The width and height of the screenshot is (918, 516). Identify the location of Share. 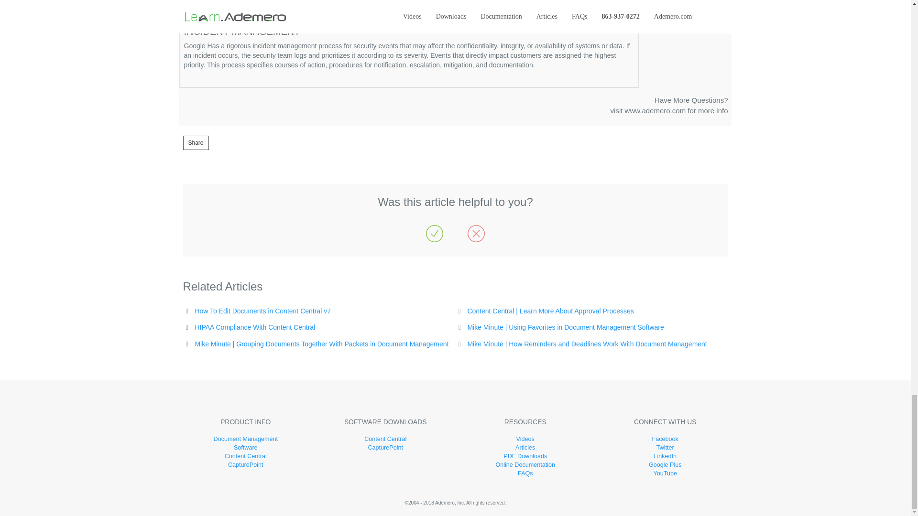
(669, 105).